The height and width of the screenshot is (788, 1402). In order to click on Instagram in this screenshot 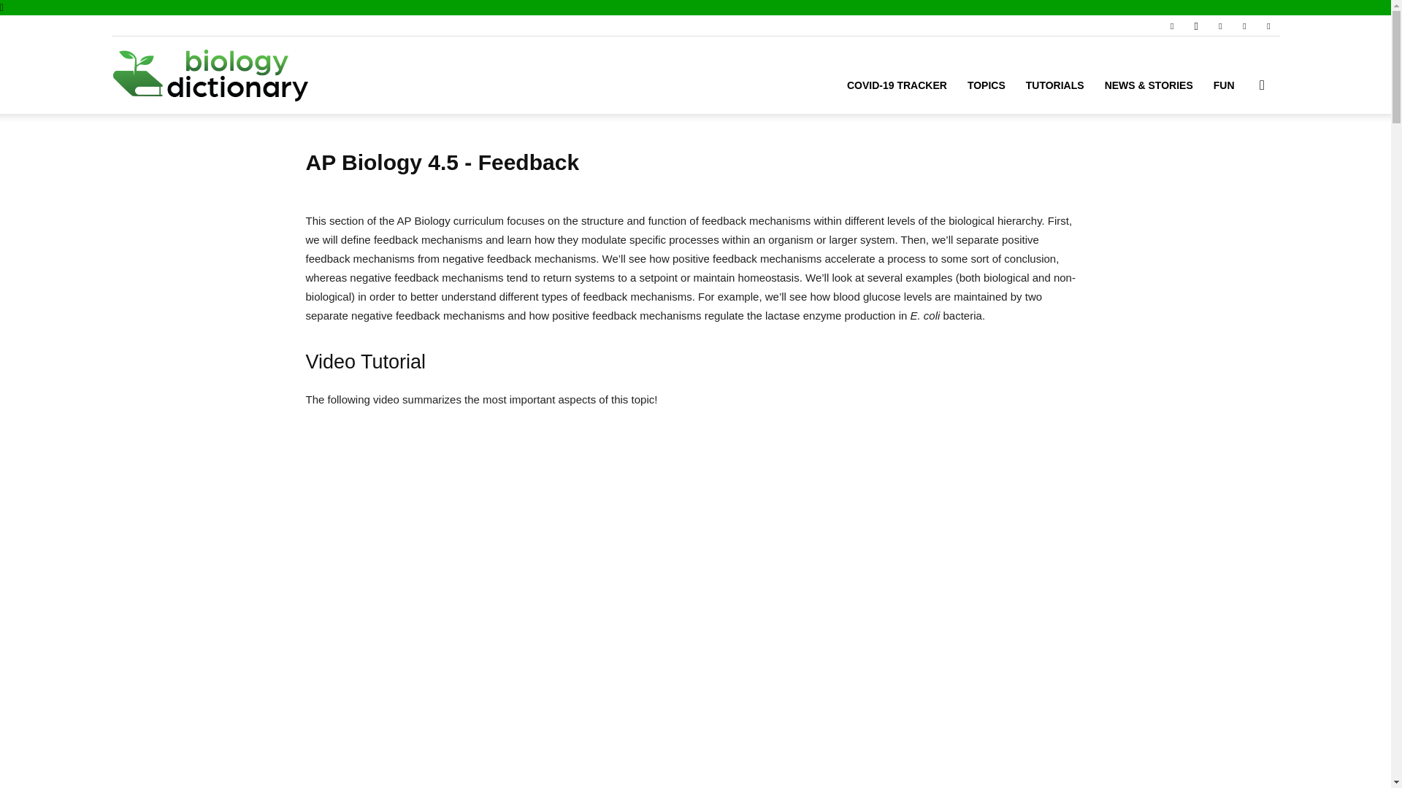, I will do `click(1196, 25)`.